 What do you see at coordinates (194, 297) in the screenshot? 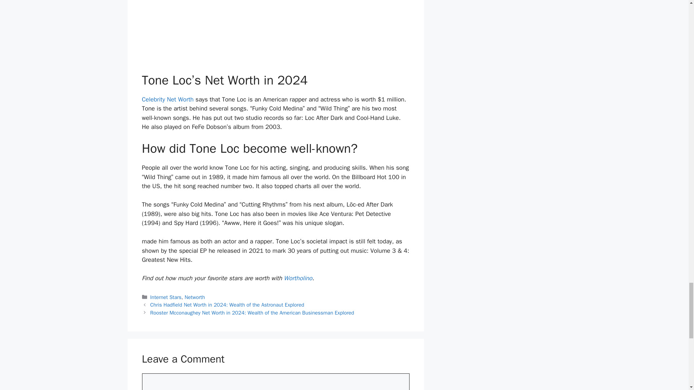
I see `Networth` at bounding box center [194, 297].